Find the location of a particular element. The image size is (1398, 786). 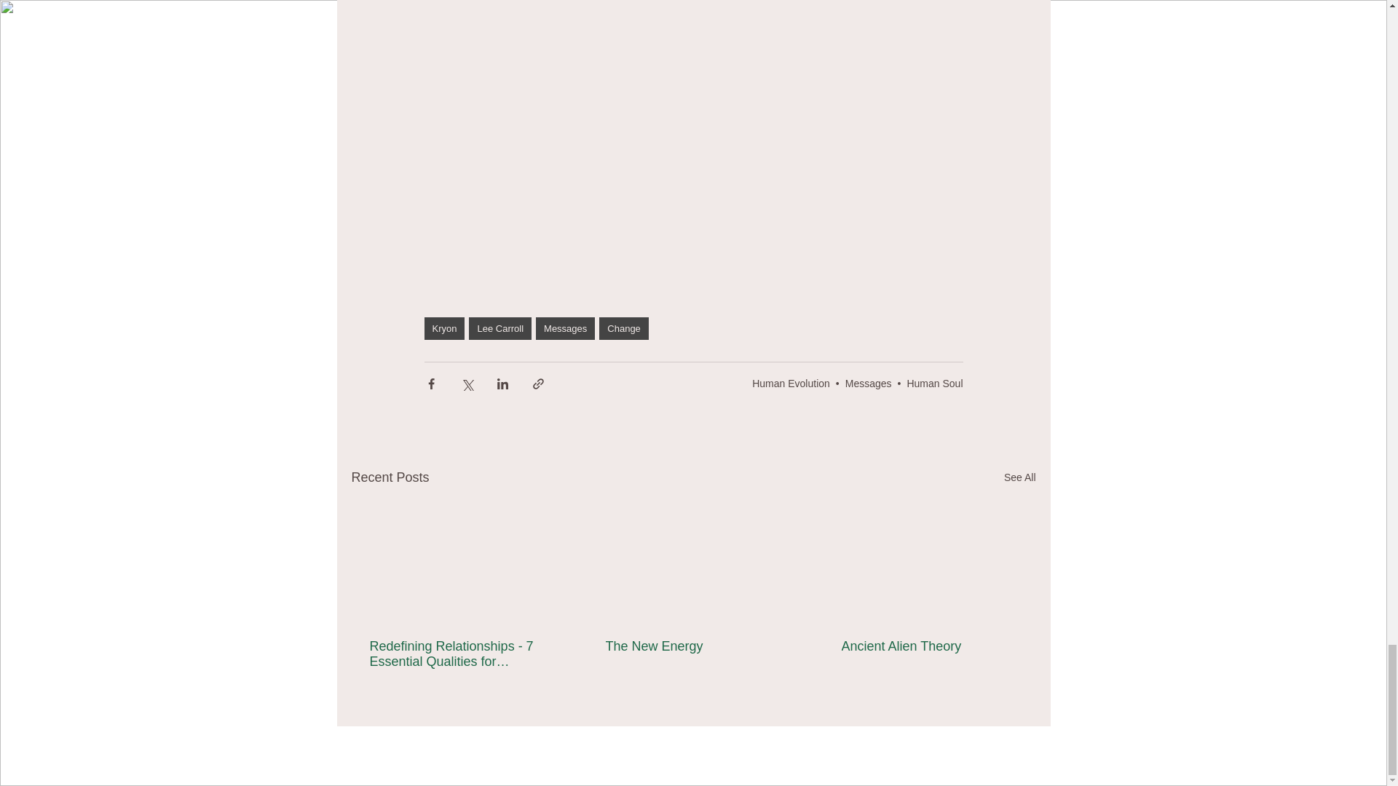

Human Soul is located at coordinates (934, 383).